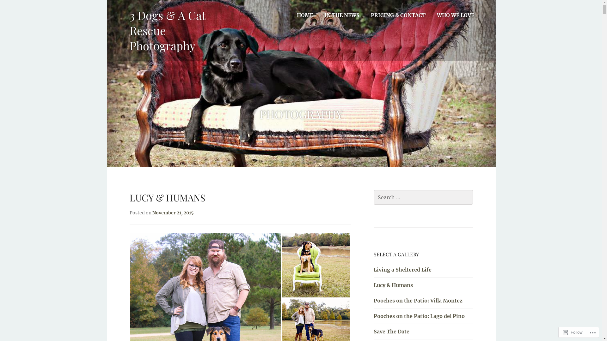 The height and width of the screenshot is (341, 607). I want to click on PRICING & CONTACT, so click(398, 15).